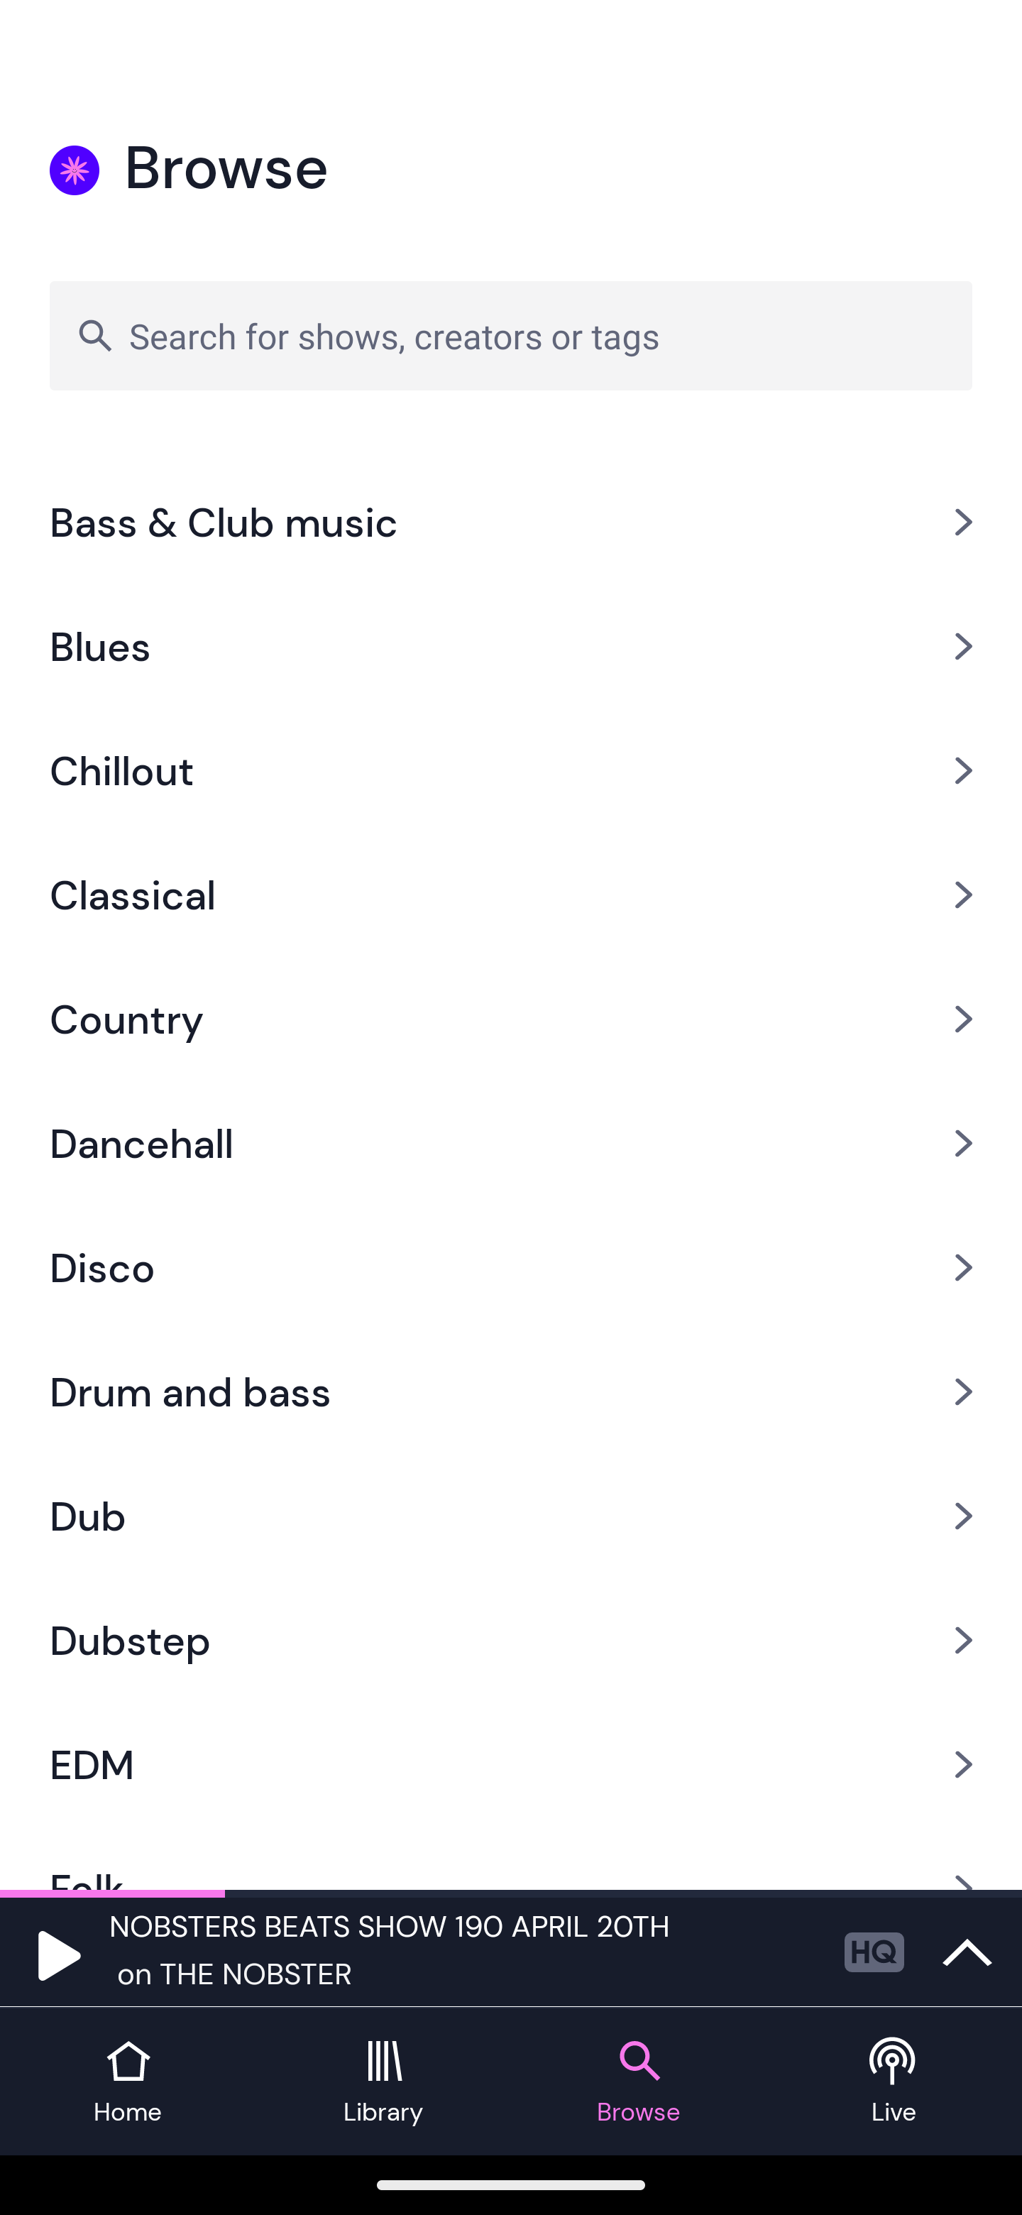  I want to click on Disco, so click(511, 1267).